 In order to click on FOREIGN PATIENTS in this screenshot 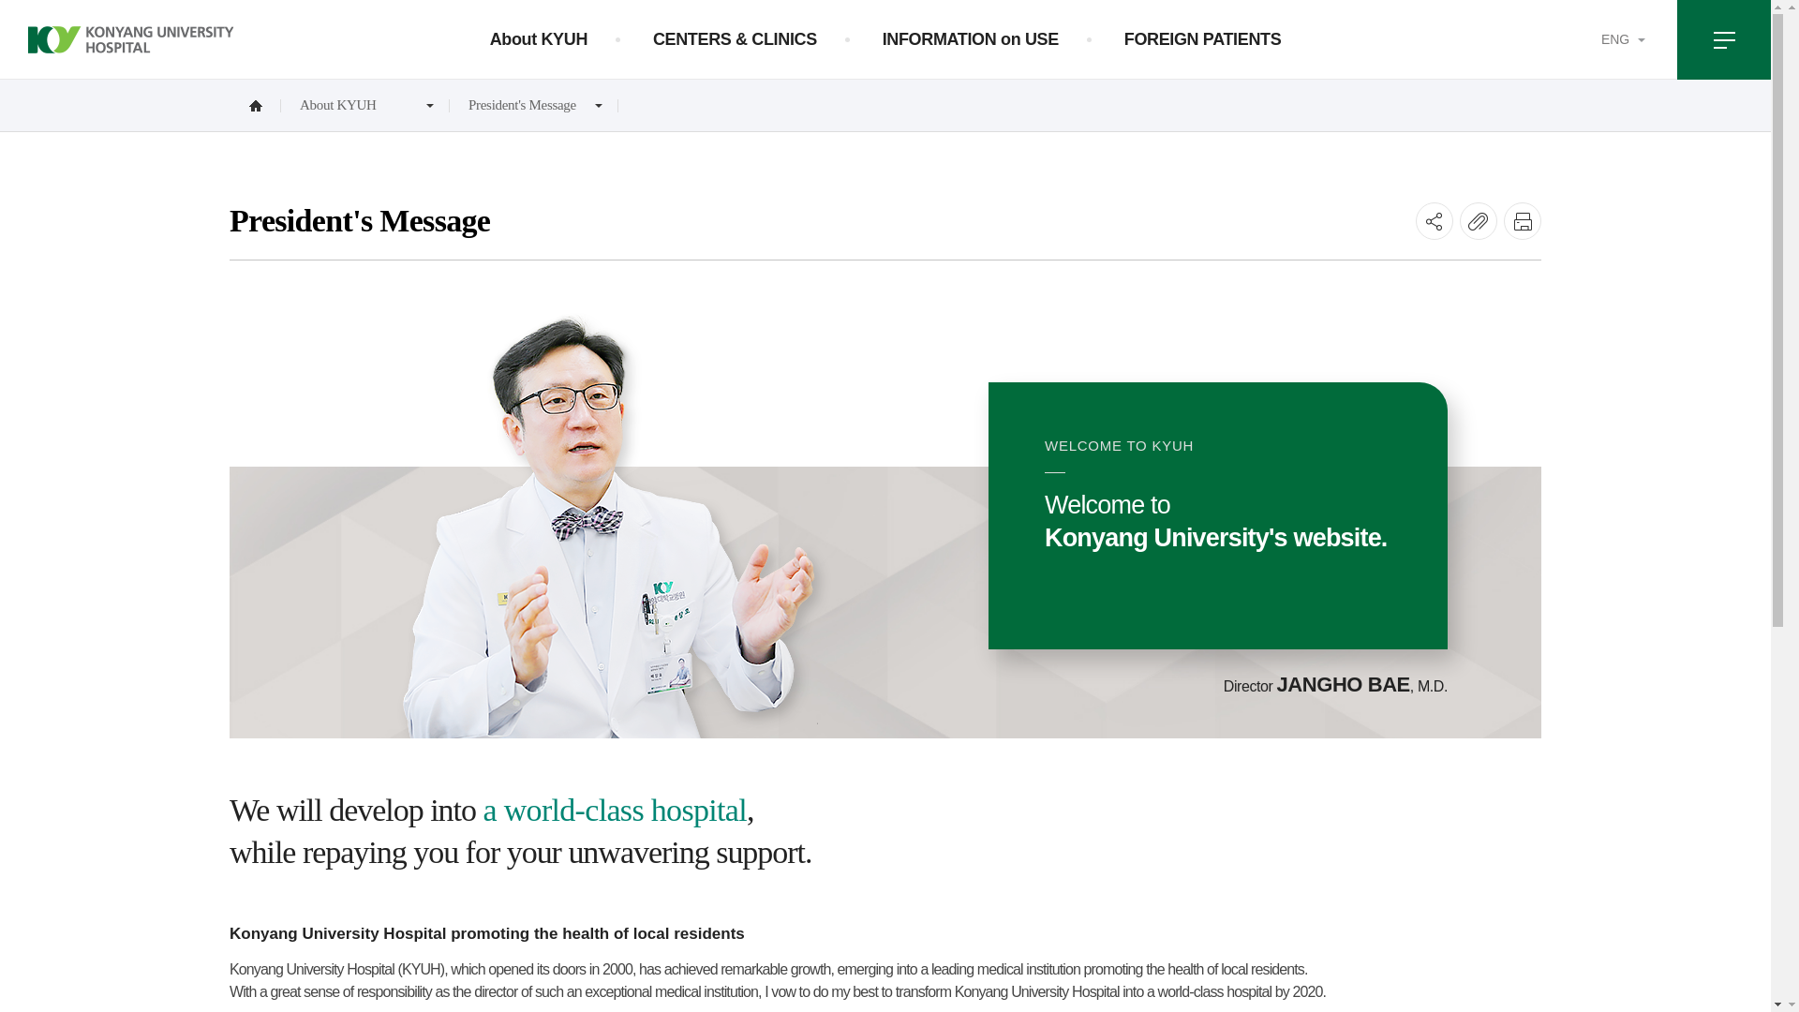, I will do `click(1203, 39)`.